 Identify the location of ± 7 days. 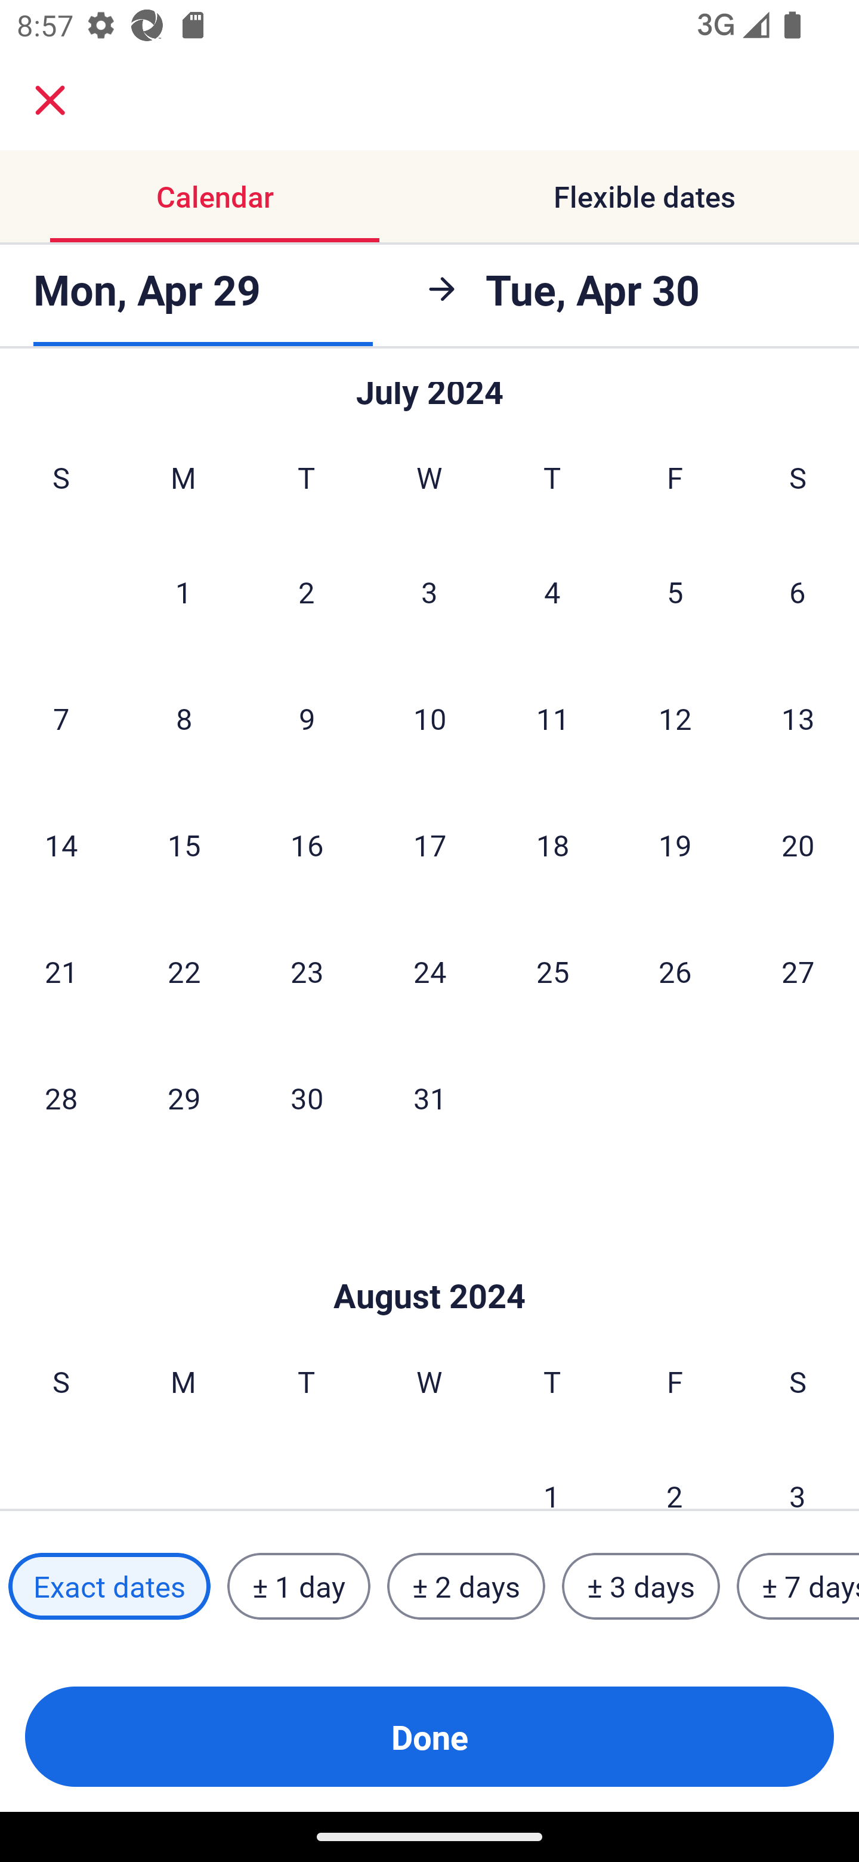
(798, 1586).